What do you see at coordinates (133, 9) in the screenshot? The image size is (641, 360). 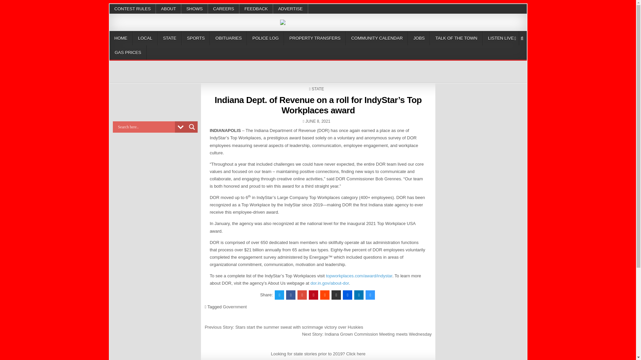 I see `CONTEST RULES` at bounding box center [133, 9].